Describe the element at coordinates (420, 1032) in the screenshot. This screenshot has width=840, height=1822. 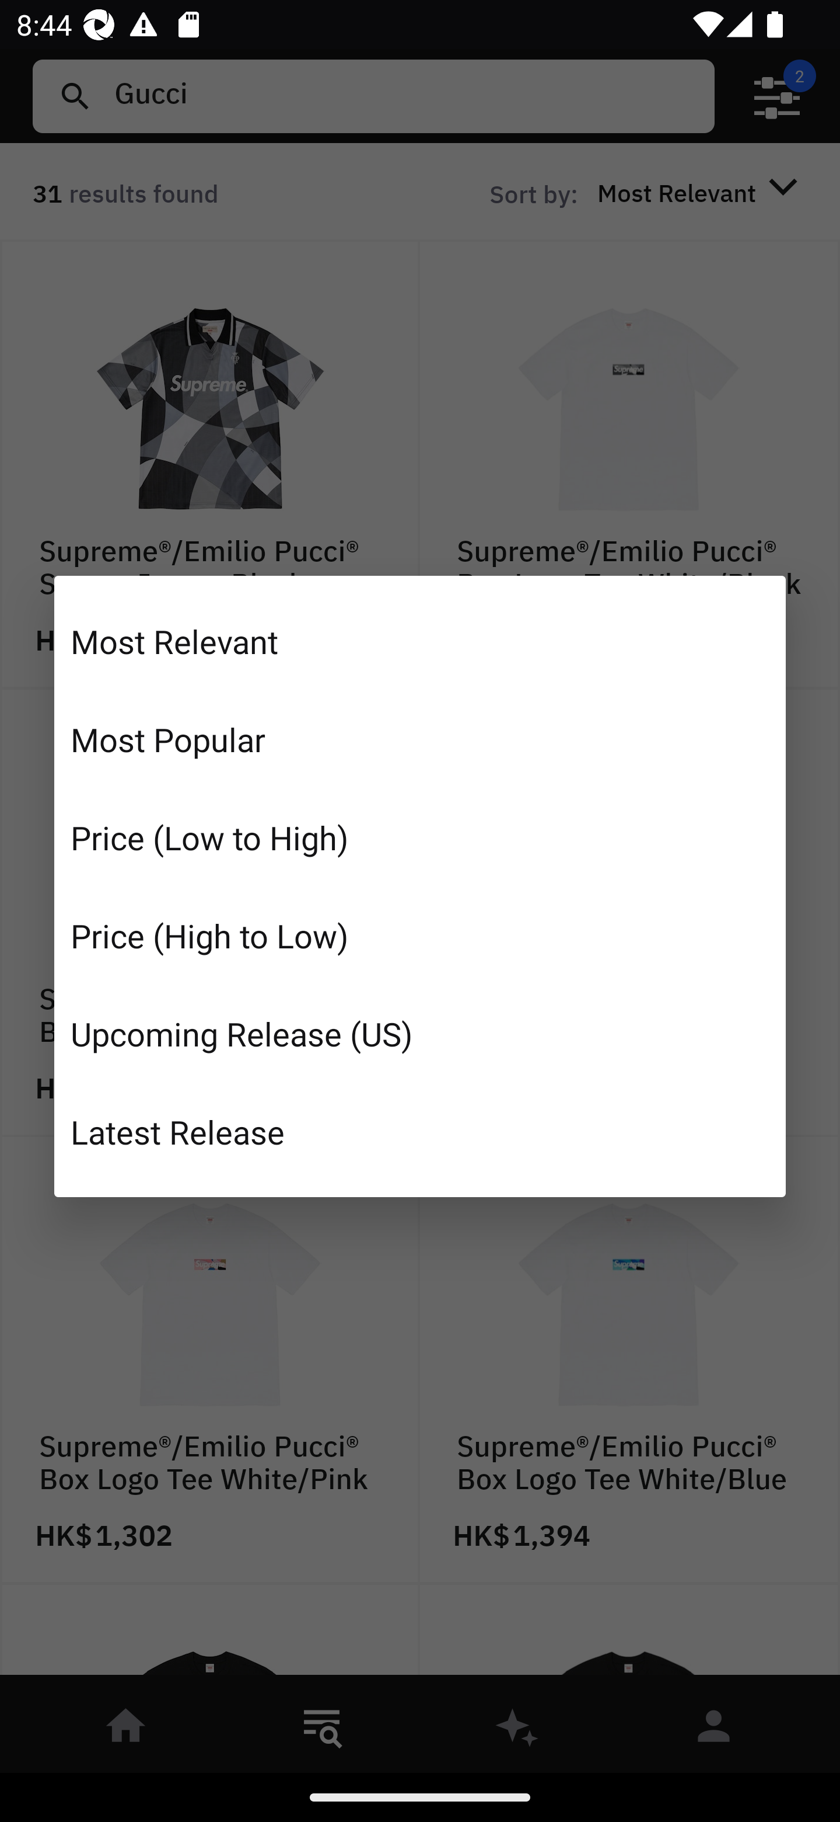
I see `Upcoming Release (US)` at that location.